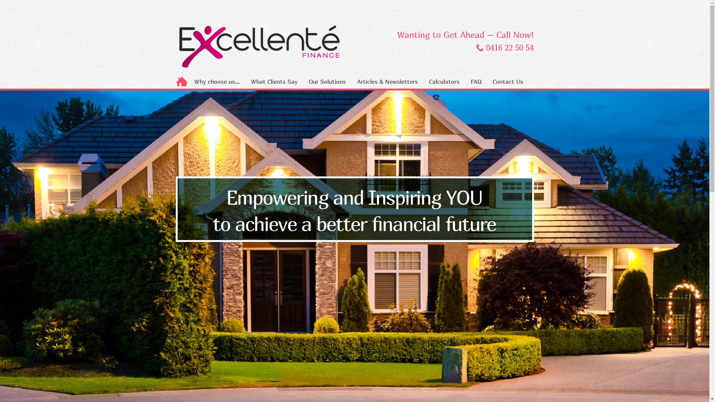 The image size is (715, 402). I want to click on Home, so click(181, 82).